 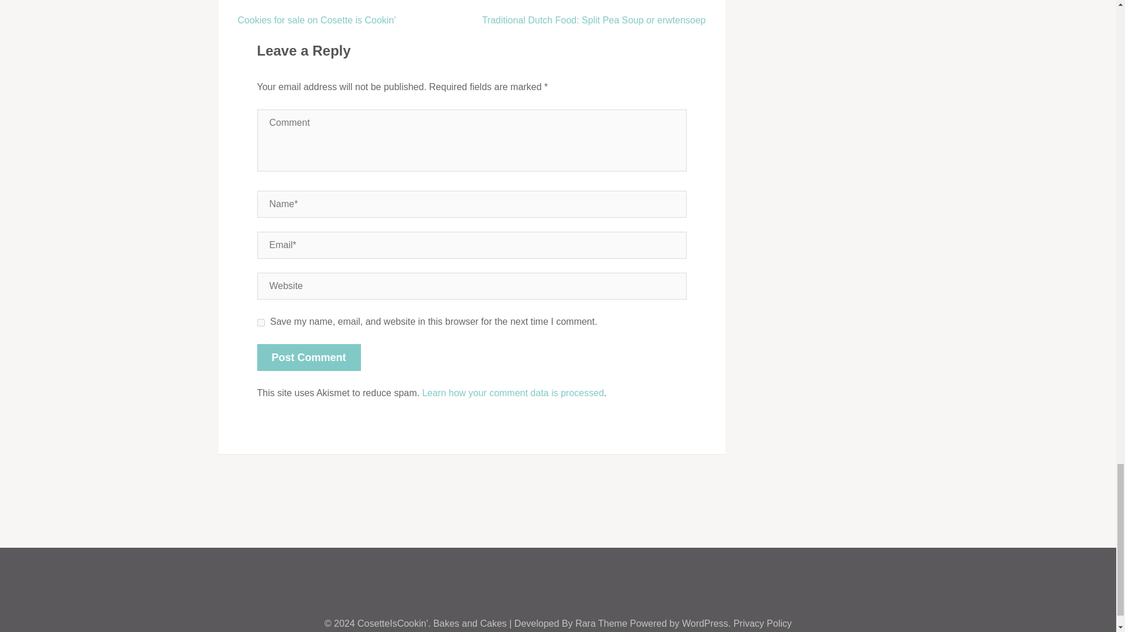 I want to click on yes, so click(x=260, y=323).